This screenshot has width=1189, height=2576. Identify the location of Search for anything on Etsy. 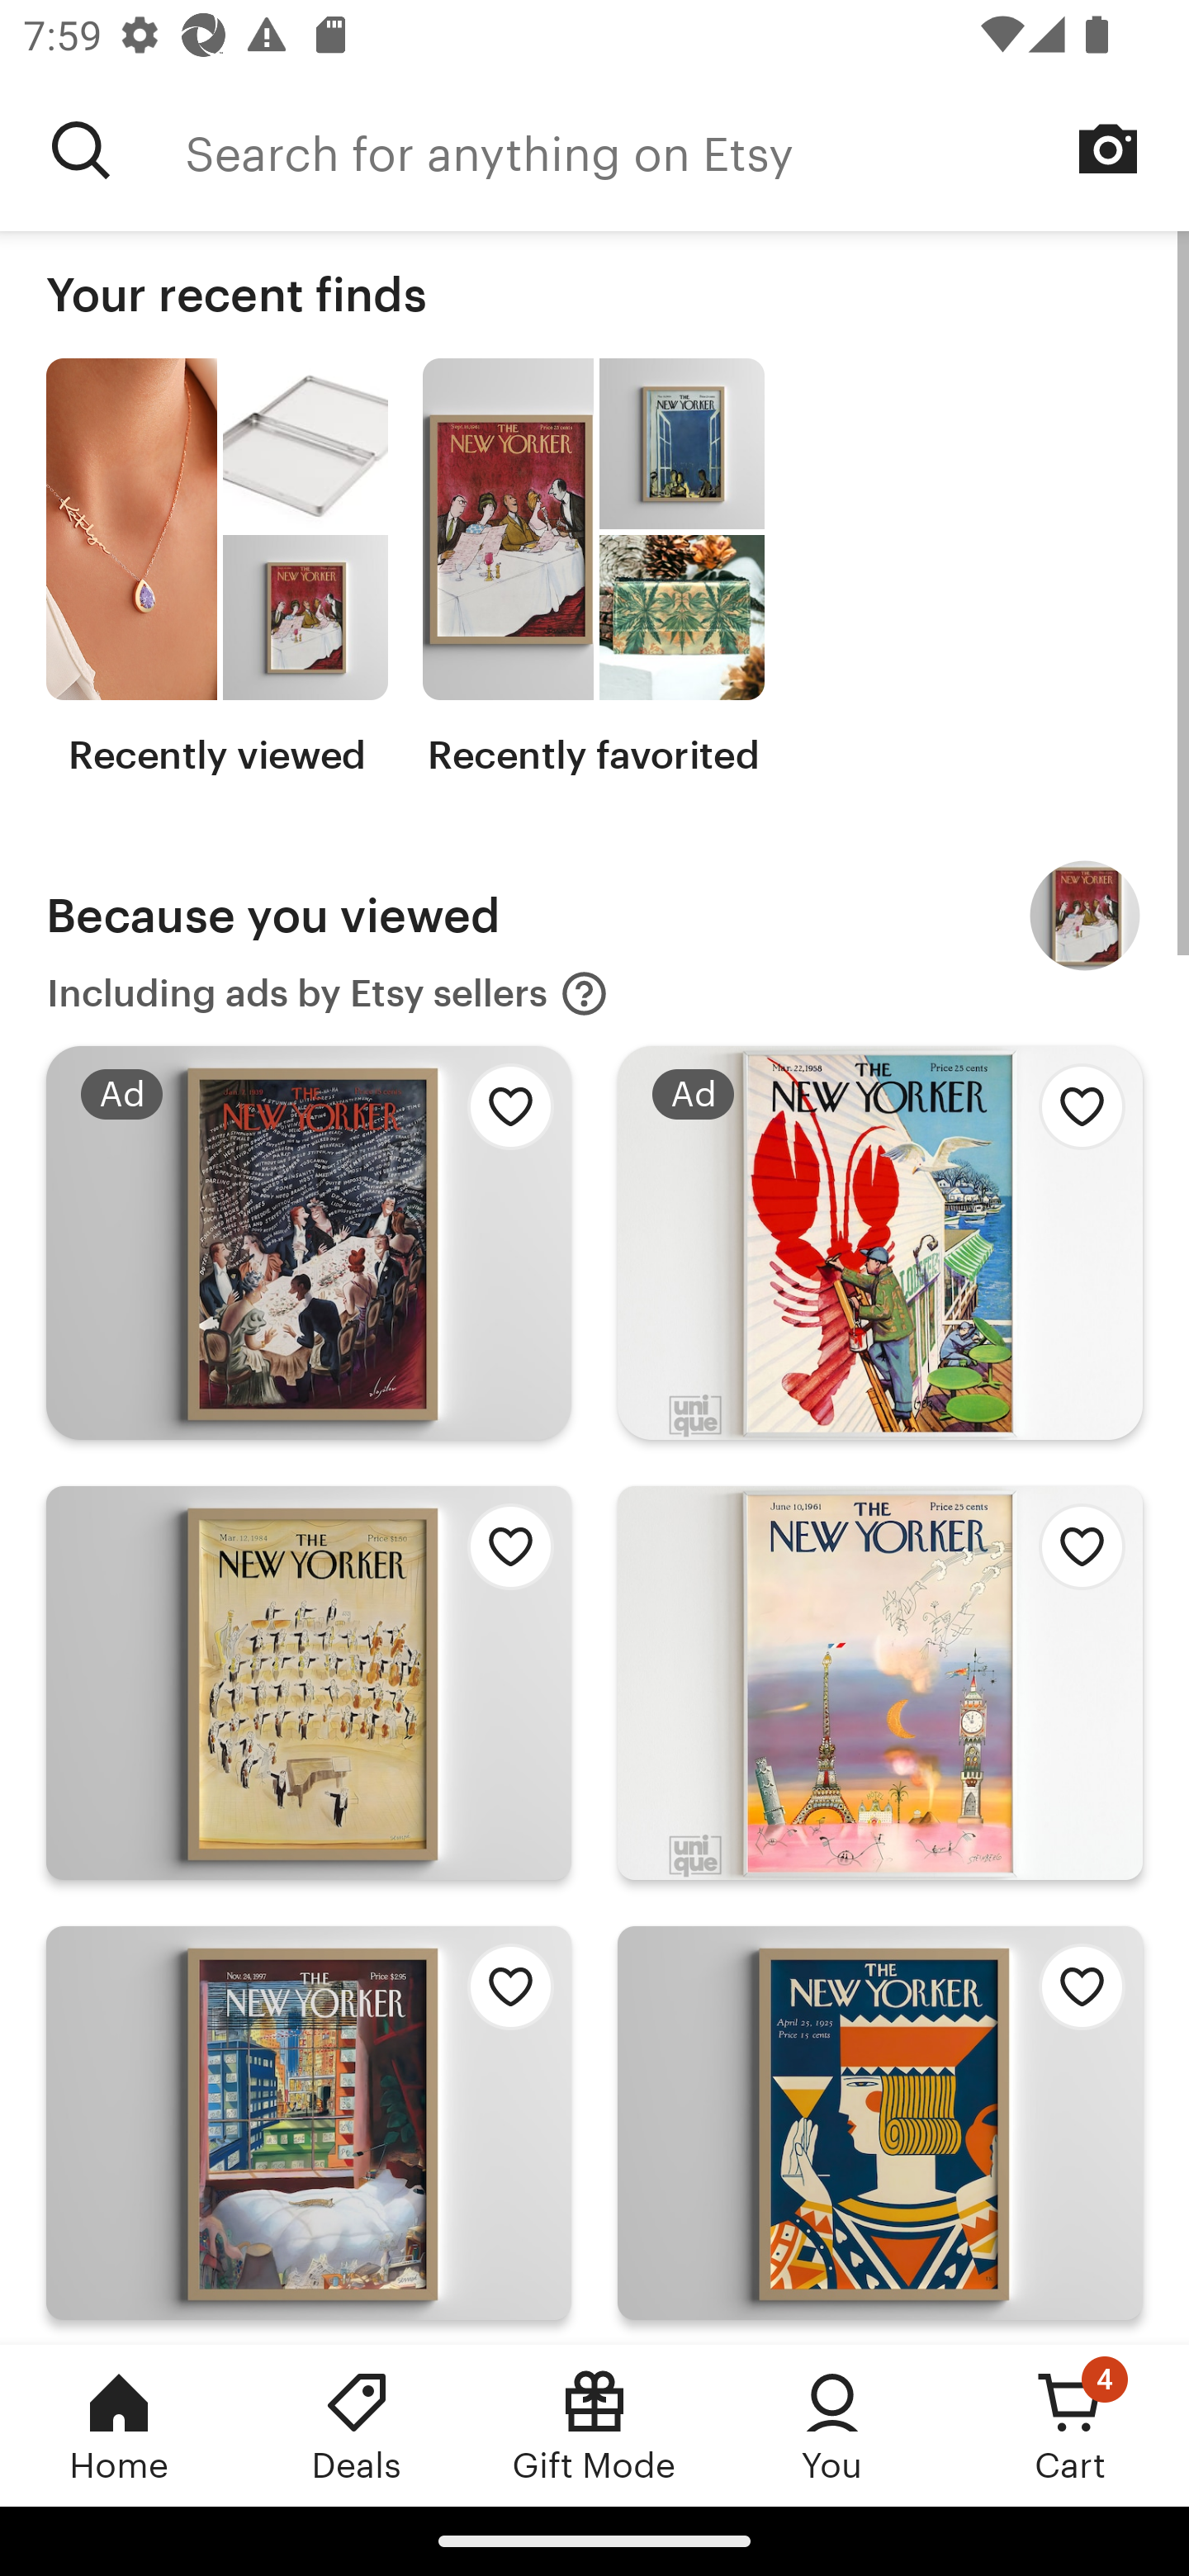
(81, 150).